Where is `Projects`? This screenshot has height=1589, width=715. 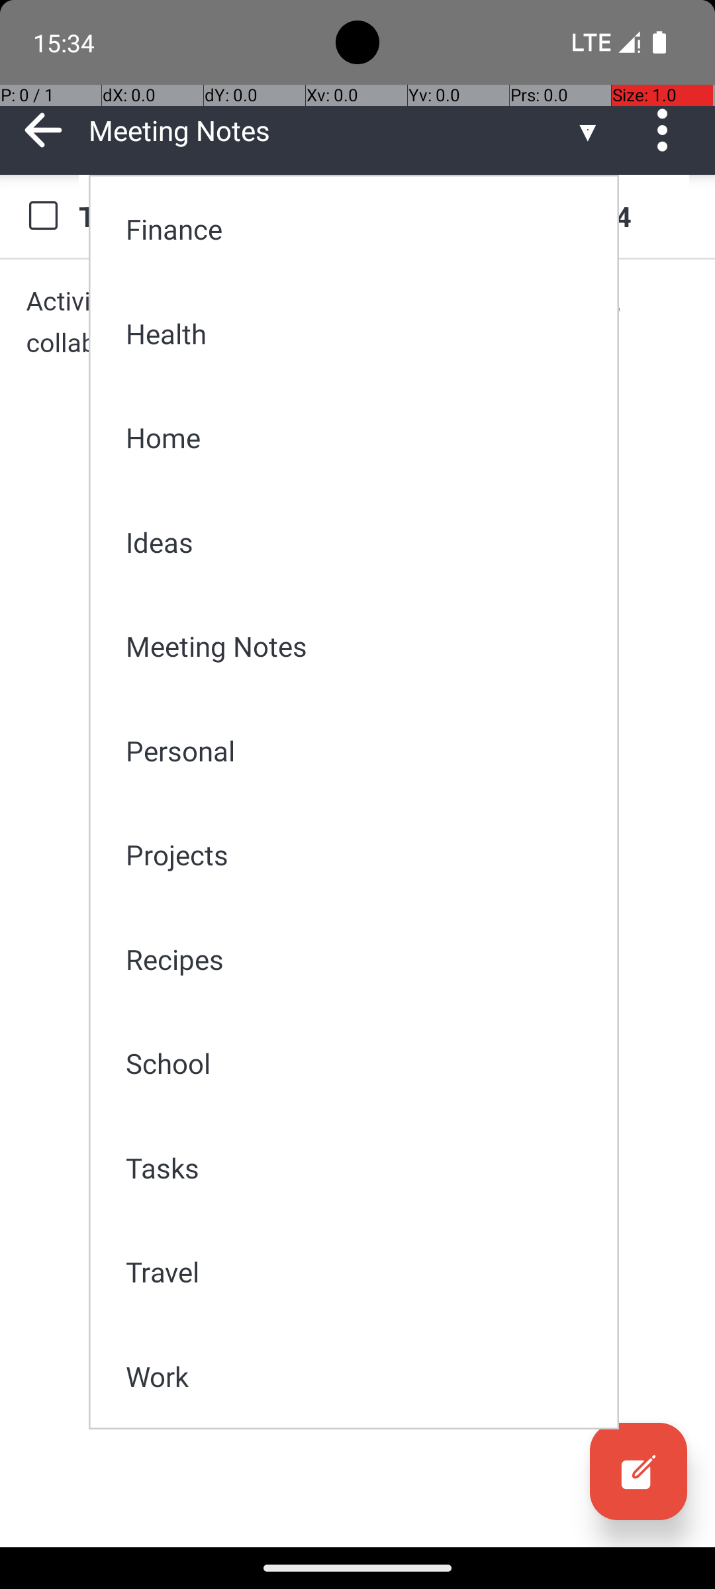 Projects is located at coordinates (363, 854).